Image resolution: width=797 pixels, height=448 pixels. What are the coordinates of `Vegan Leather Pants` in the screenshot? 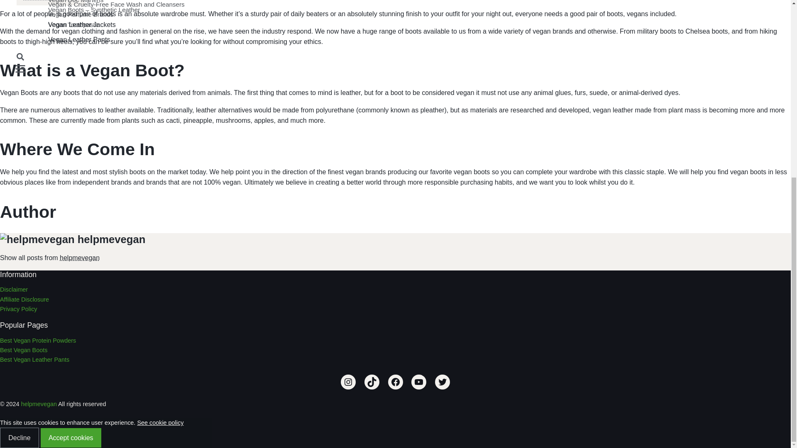 It's located at (367, 40).